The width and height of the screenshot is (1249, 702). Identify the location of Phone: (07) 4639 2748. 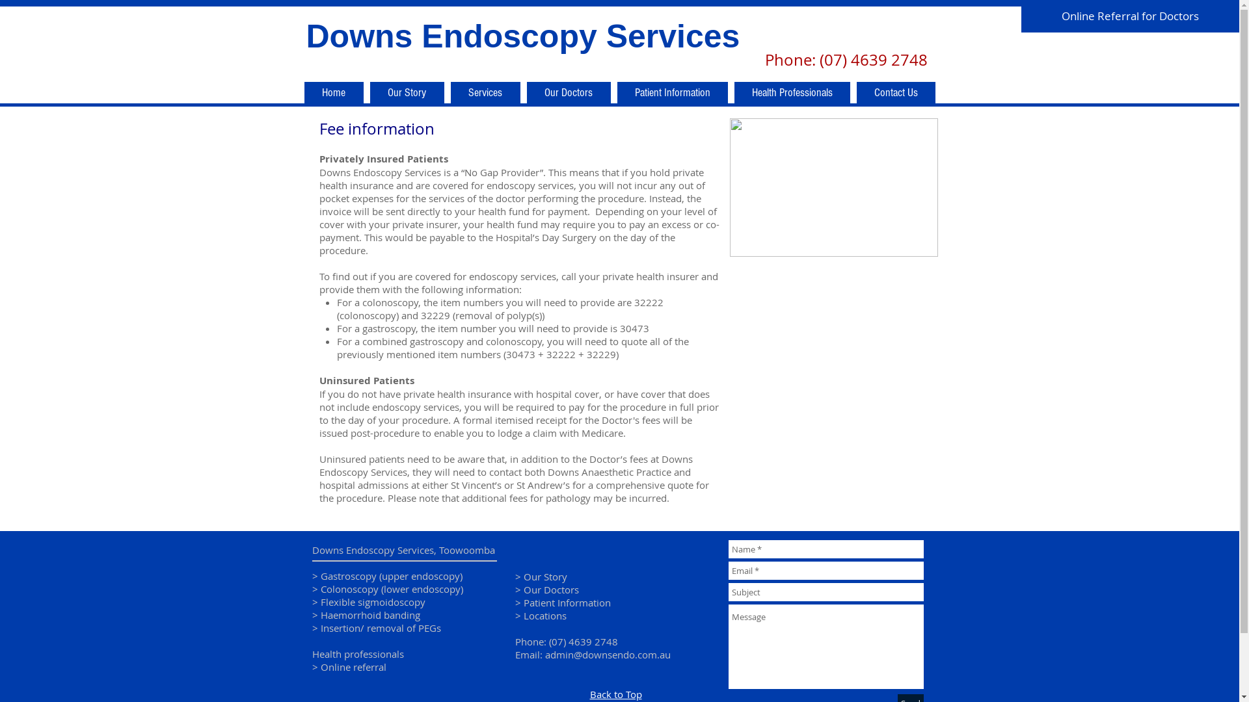
(567, 642).